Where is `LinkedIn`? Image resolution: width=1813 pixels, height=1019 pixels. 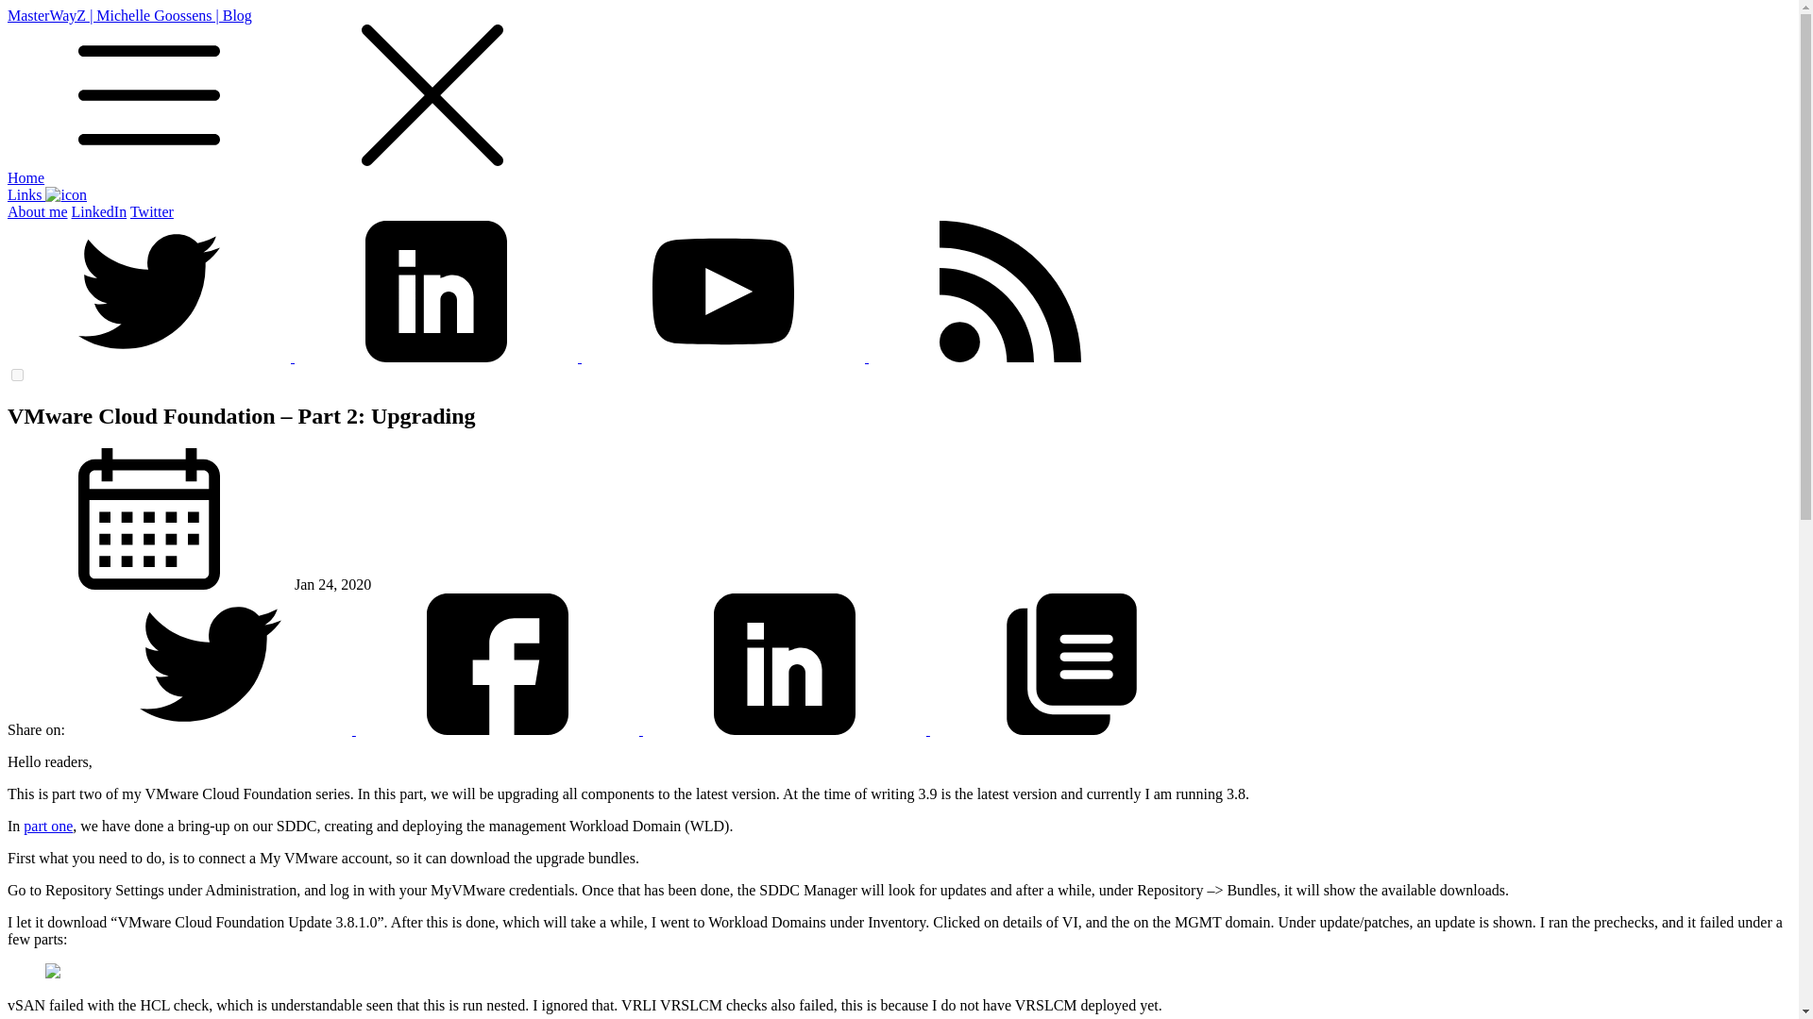
LinkedIn is located at coordinates (99, 211).